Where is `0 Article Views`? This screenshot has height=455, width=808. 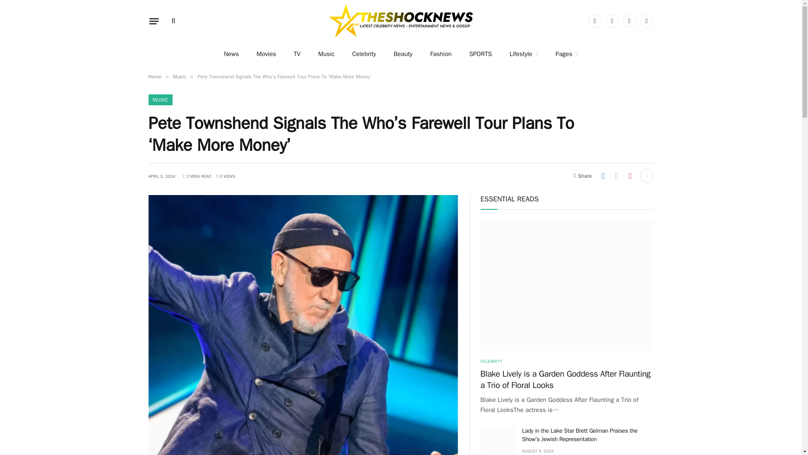
0 Article Views is located at coordinates (226, 176).